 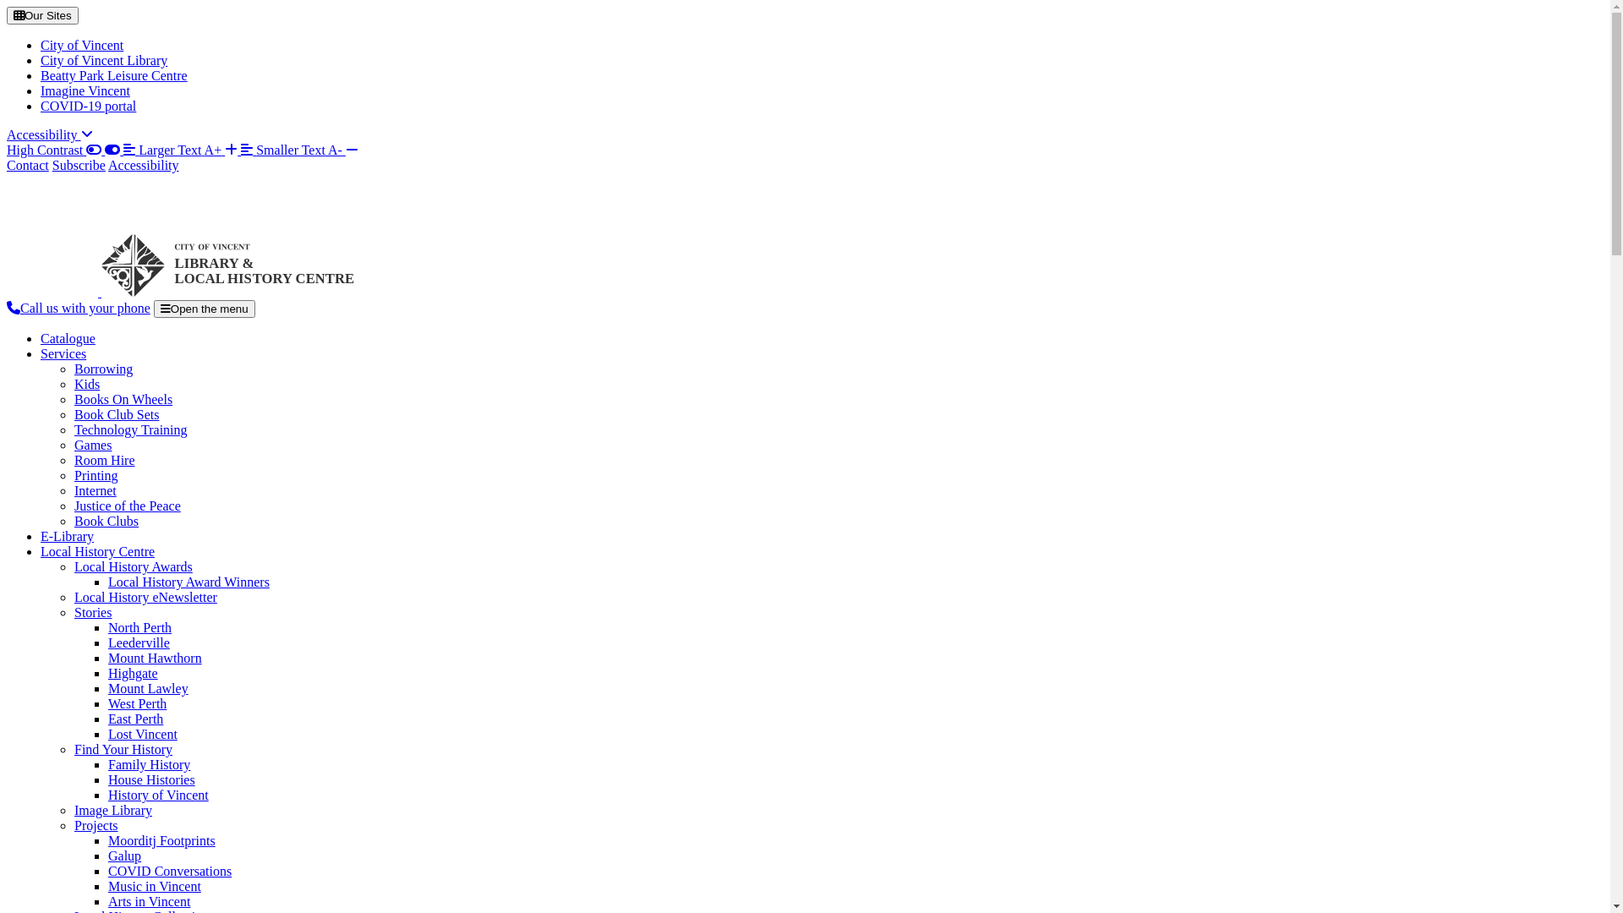 I want to click on Stories, so click(x=93, y=612).